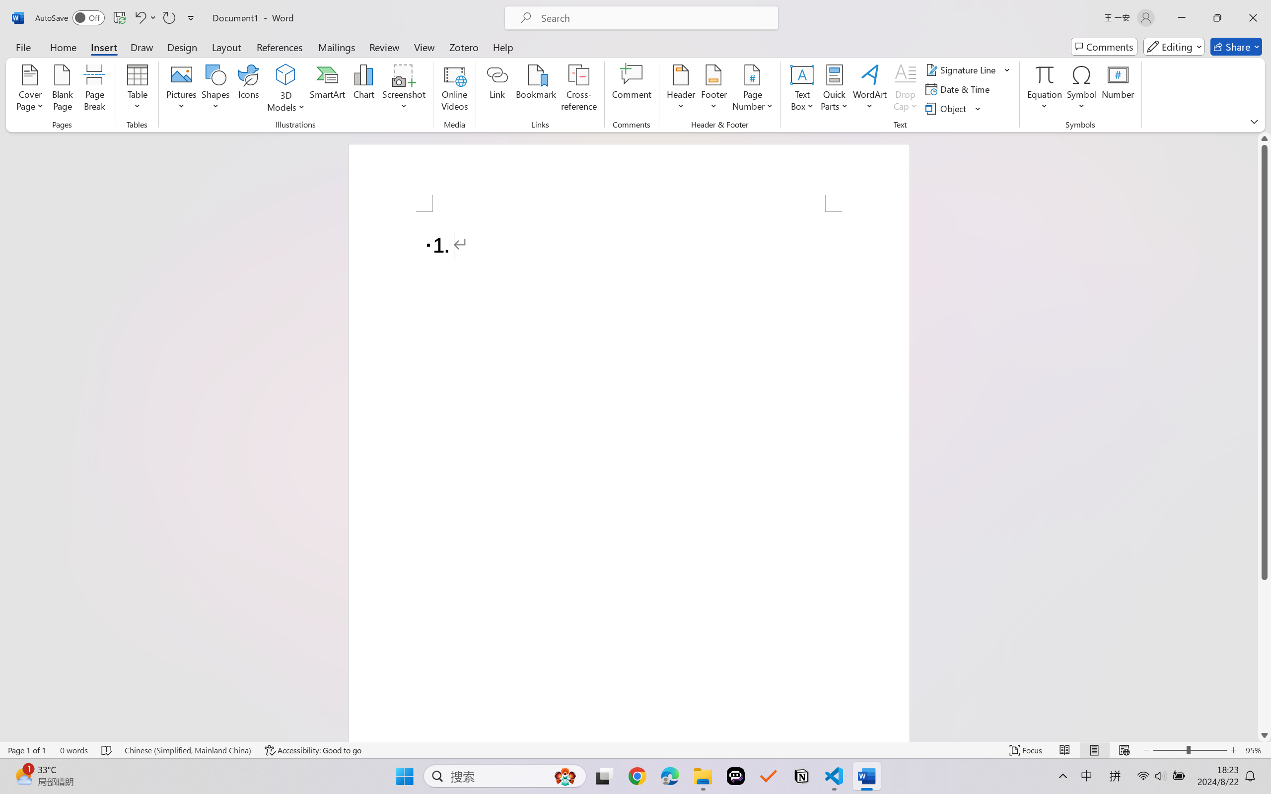 Image resolution: width=1271 pixels, height=794 pixels. Describe the element at coordinates (455, 89) in the screenshot. I see `Online Videos...` at that location.